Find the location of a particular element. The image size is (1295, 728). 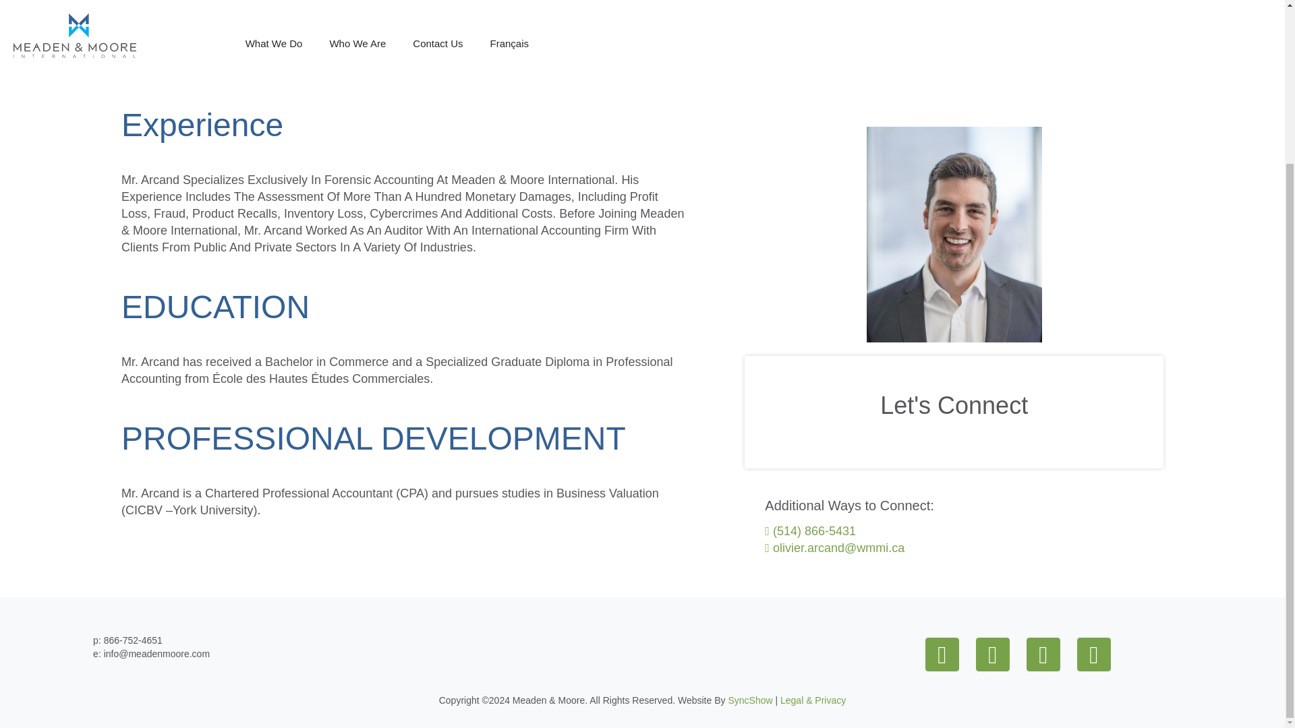

SyncShow is located at coordinates (750, 700).